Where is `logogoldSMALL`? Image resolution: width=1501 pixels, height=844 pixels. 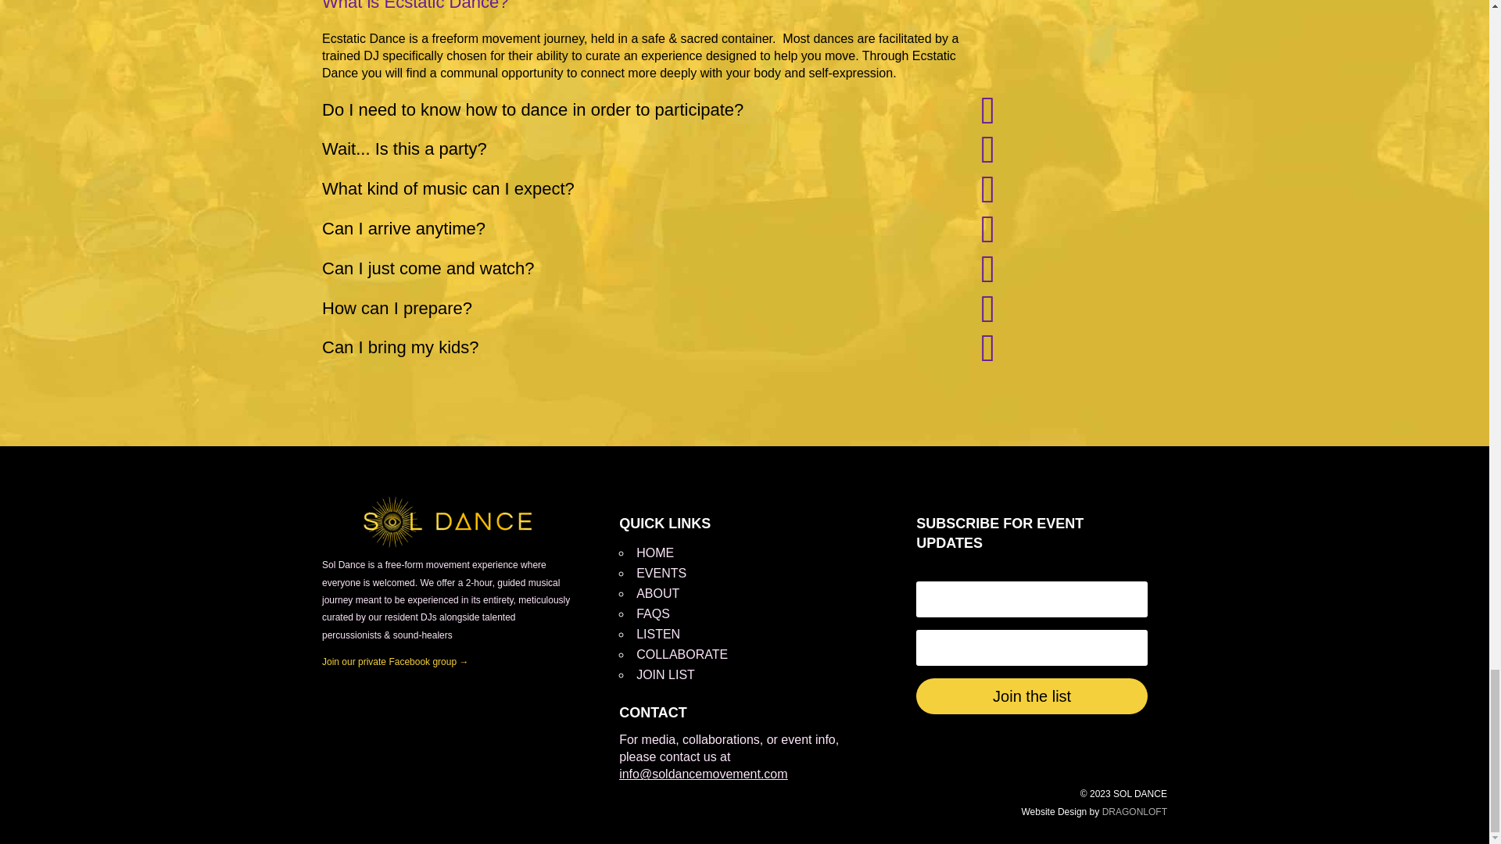
logogoldSMALL is located at coordinates (447, 522).